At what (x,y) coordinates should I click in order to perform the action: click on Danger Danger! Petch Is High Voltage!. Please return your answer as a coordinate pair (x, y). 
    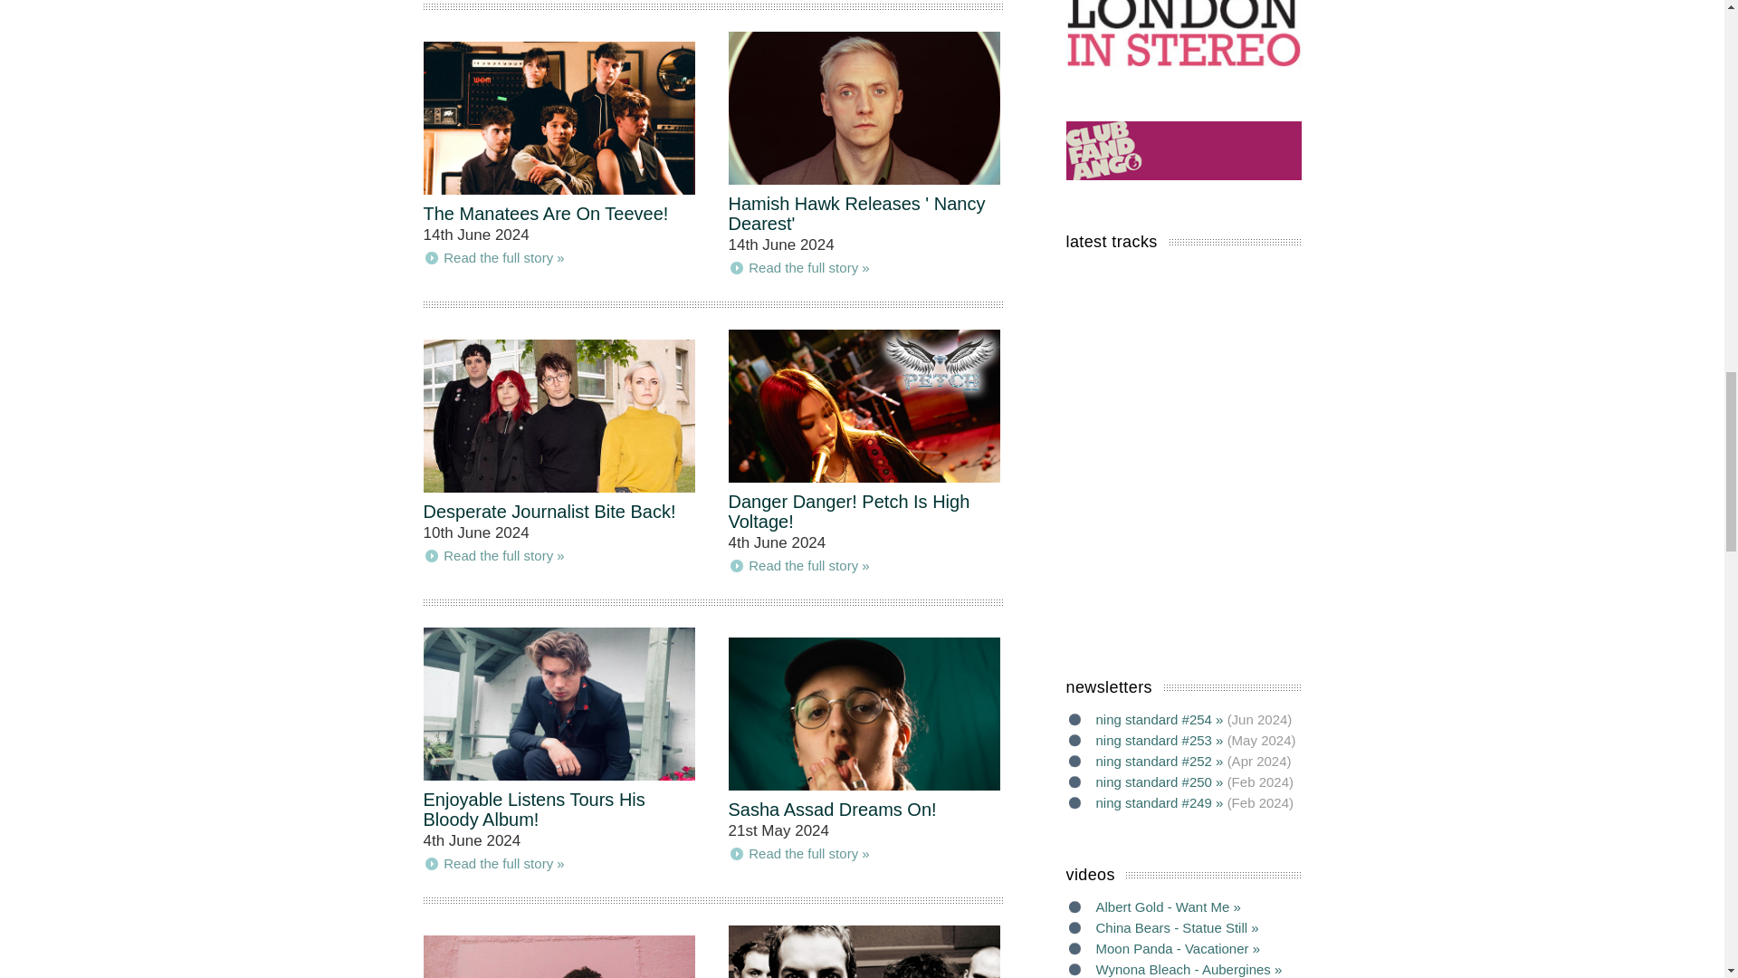
    Looking at the image, I should click on (849, 512).